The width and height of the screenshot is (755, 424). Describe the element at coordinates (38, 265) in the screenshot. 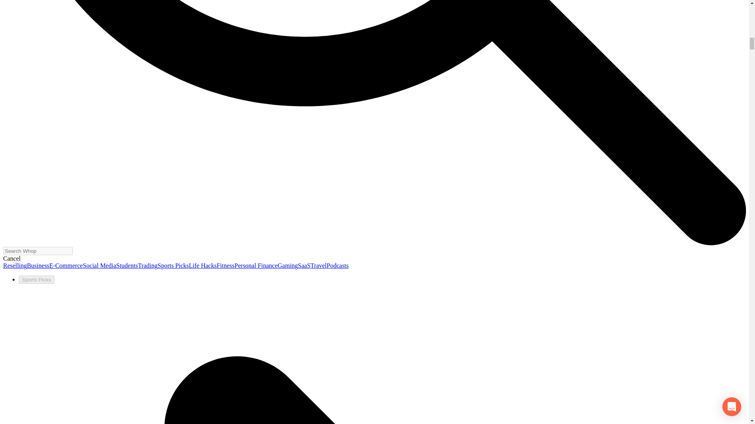

I see `Business` at that location.